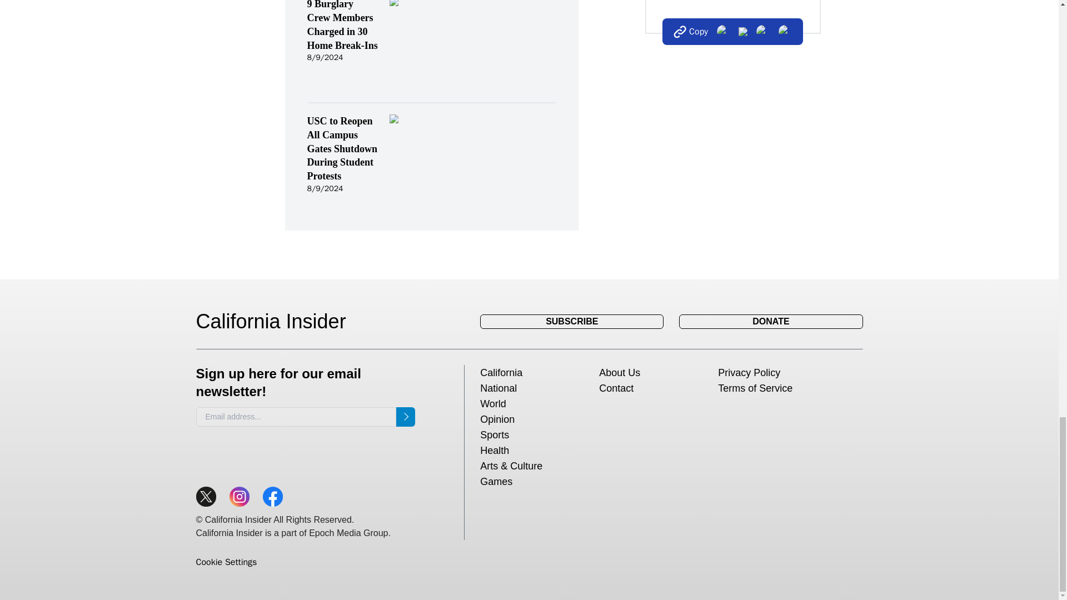  What do you see at coordinates (495, 450) in the screenshot?
I see `Health` at bounding box center [495, 450].